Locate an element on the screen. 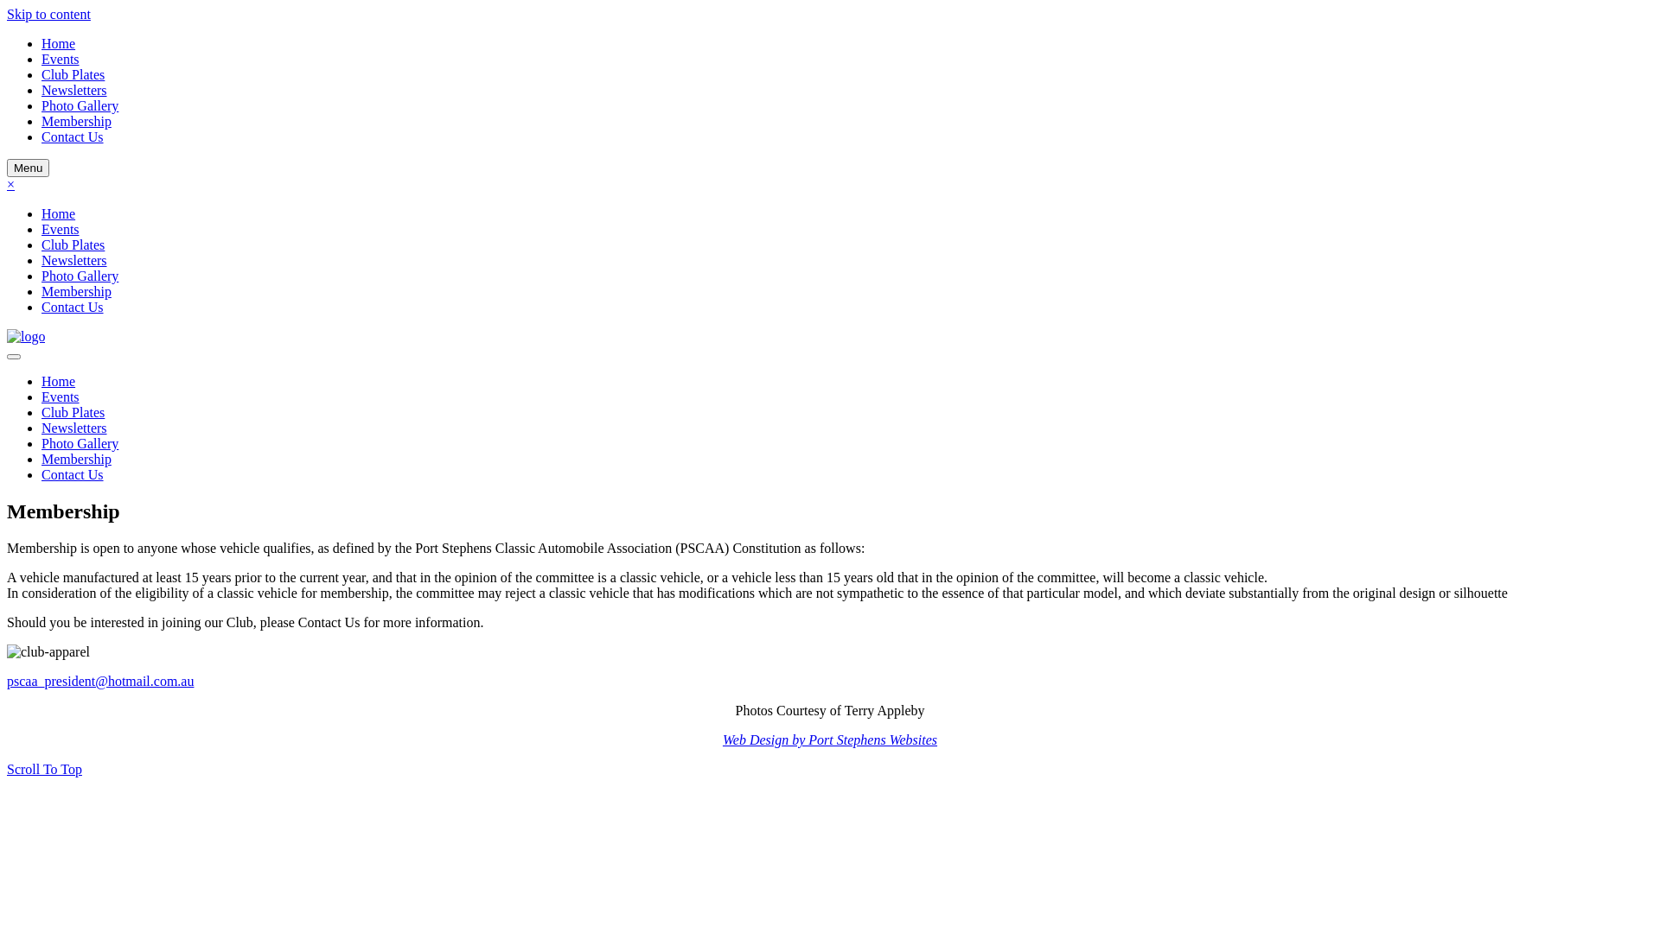 This screenshot has height=933, width=1660. Events is located at coordinates (61, 230).